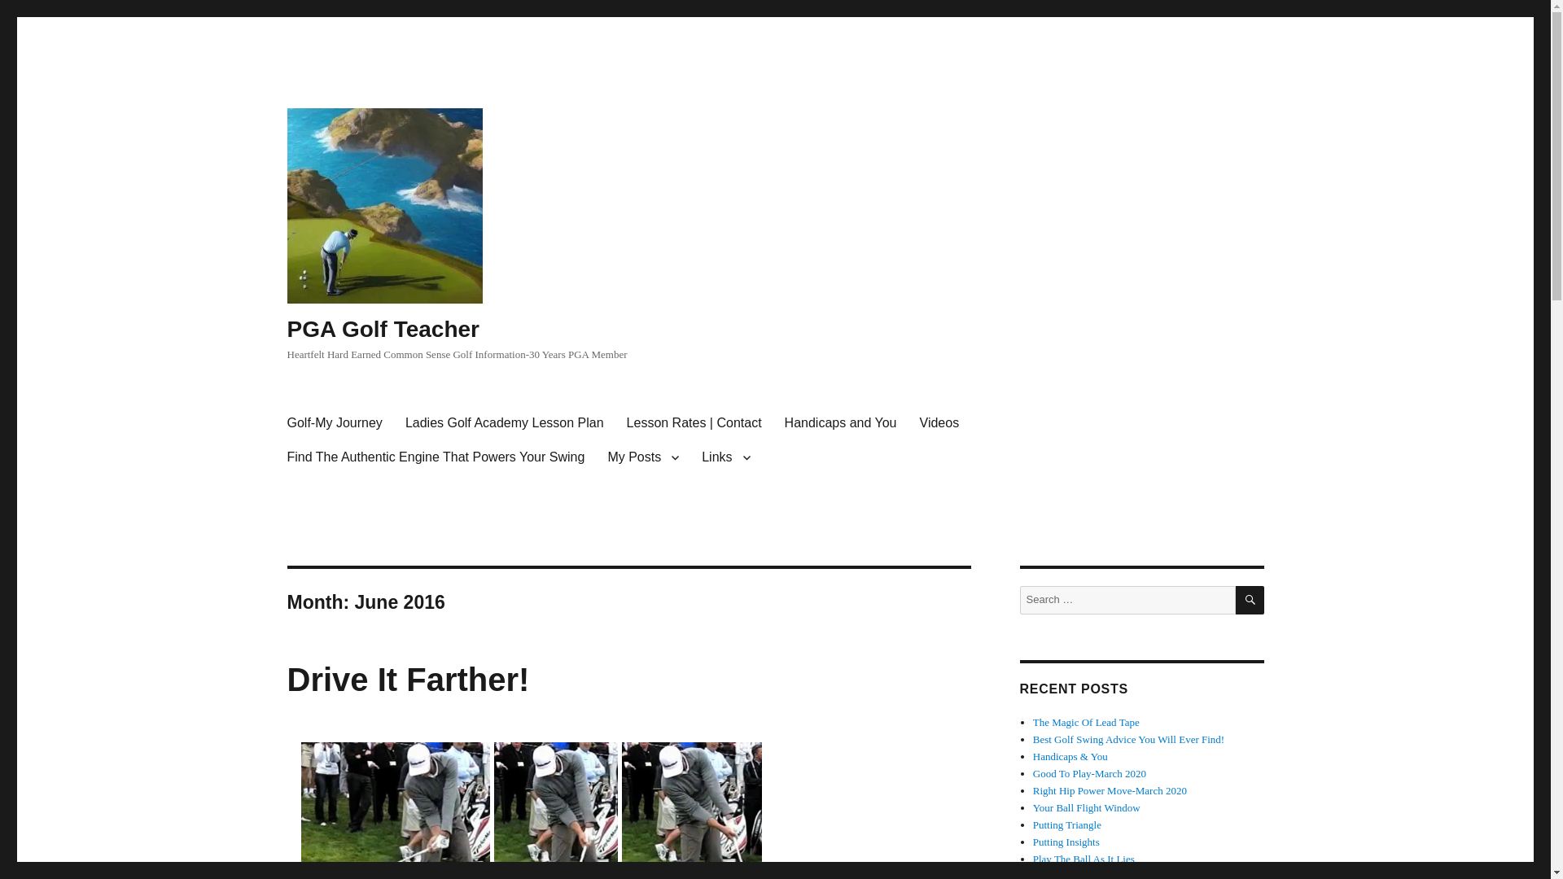 The width and height of the screenshot is (1563, 879). What do you see at coordinates (383, 329) in the screenshot?
I see `PGA Golf Teacher` at bounding box center [383, 329].